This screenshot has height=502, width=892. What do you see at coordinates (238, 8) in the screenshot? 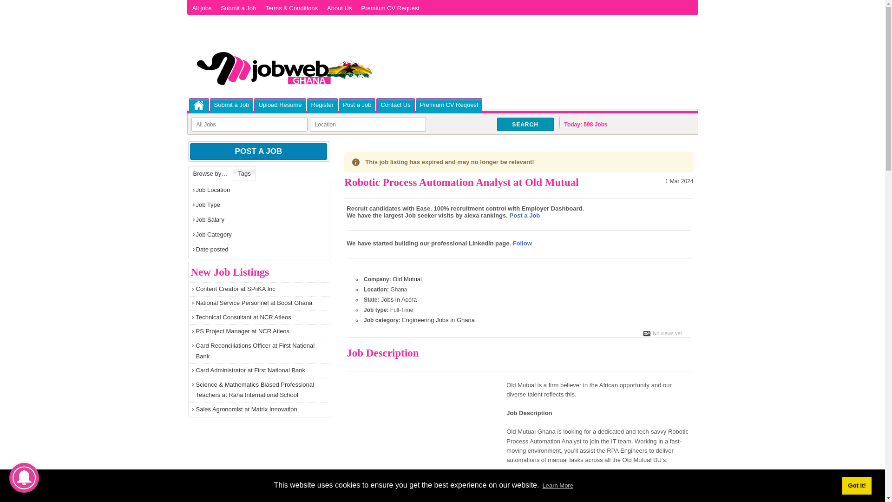
I see `Submit a Job` at bounding box center [238, 8].